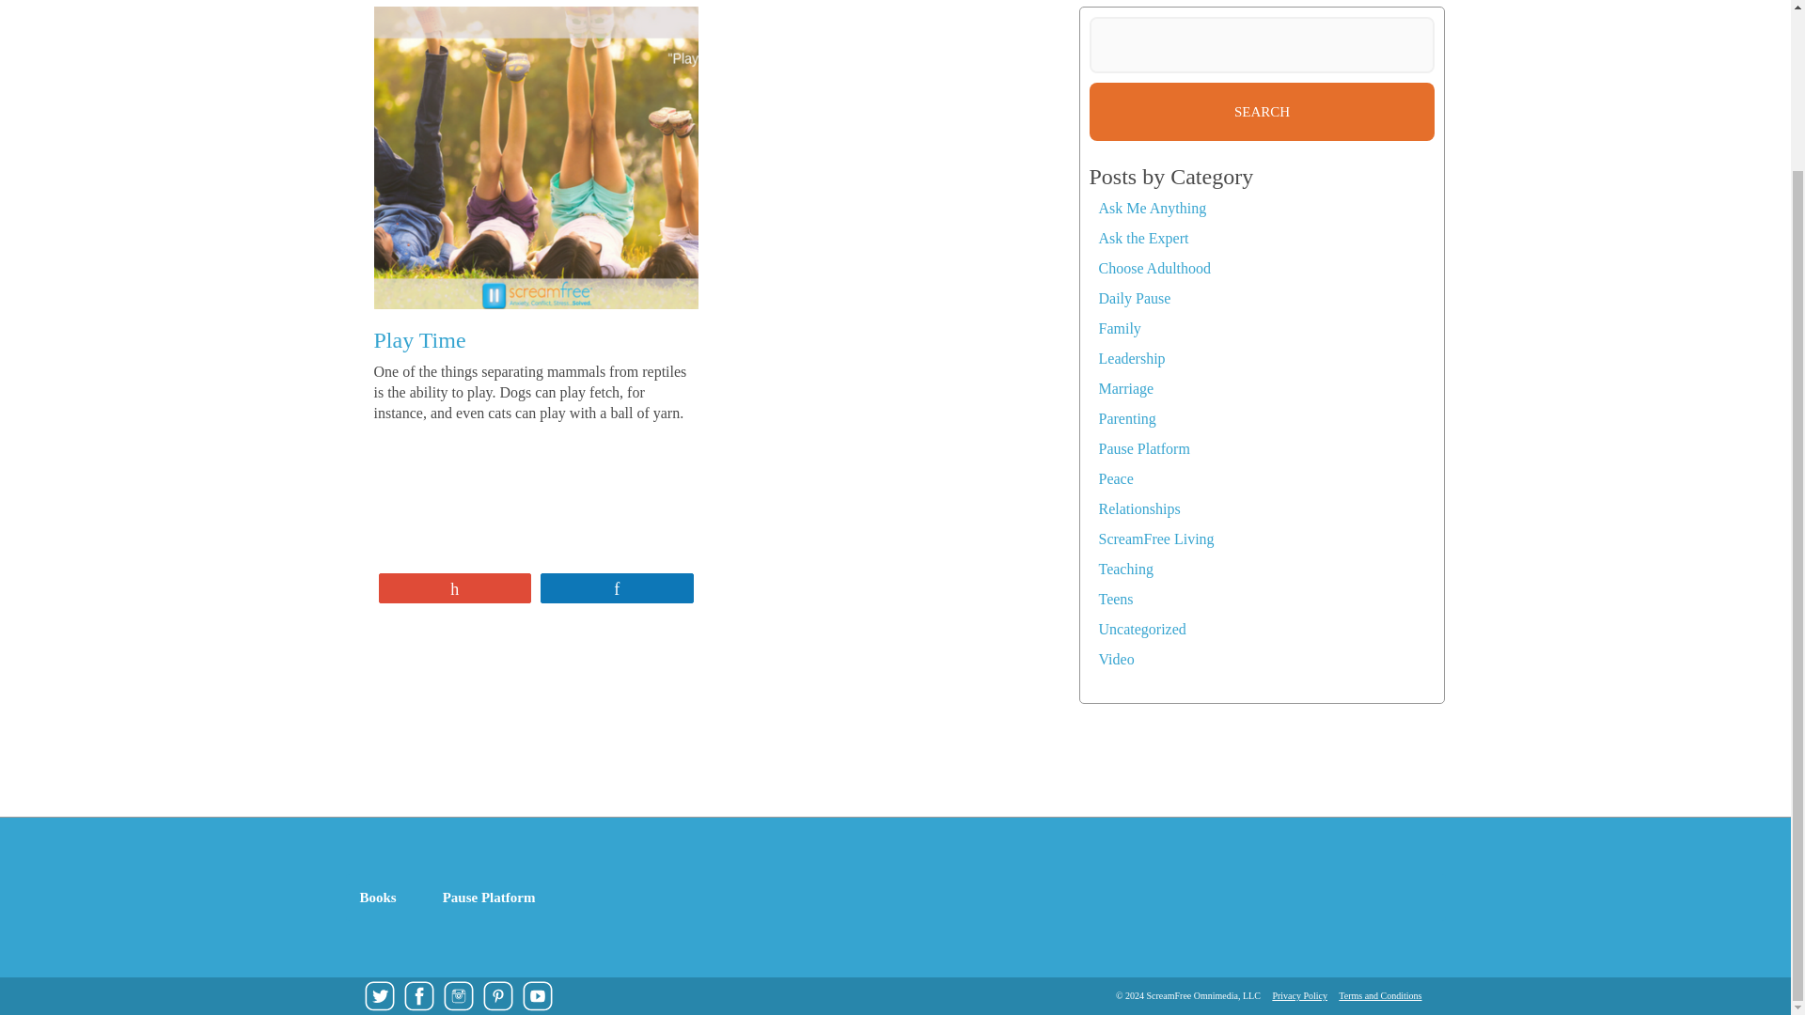 This screenshot has width=1805, height=1015. What do you see at coordinates (1143, 448) in the screenshot?
I see `Pause Platform` at bounding box center [1143, 448].